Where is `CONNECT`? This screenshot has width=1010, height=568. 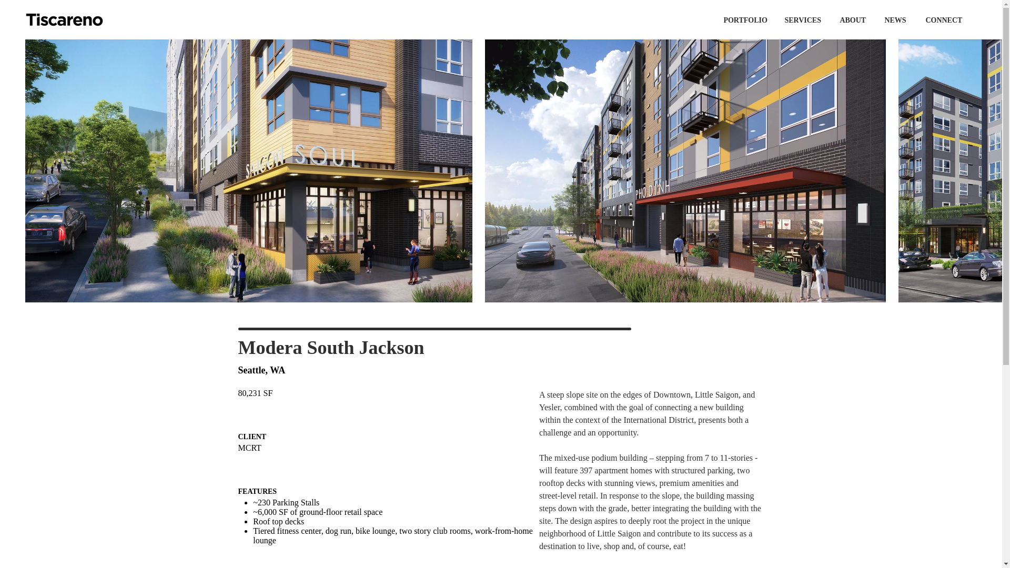
CONNECT is located at coordinates (943, 15).